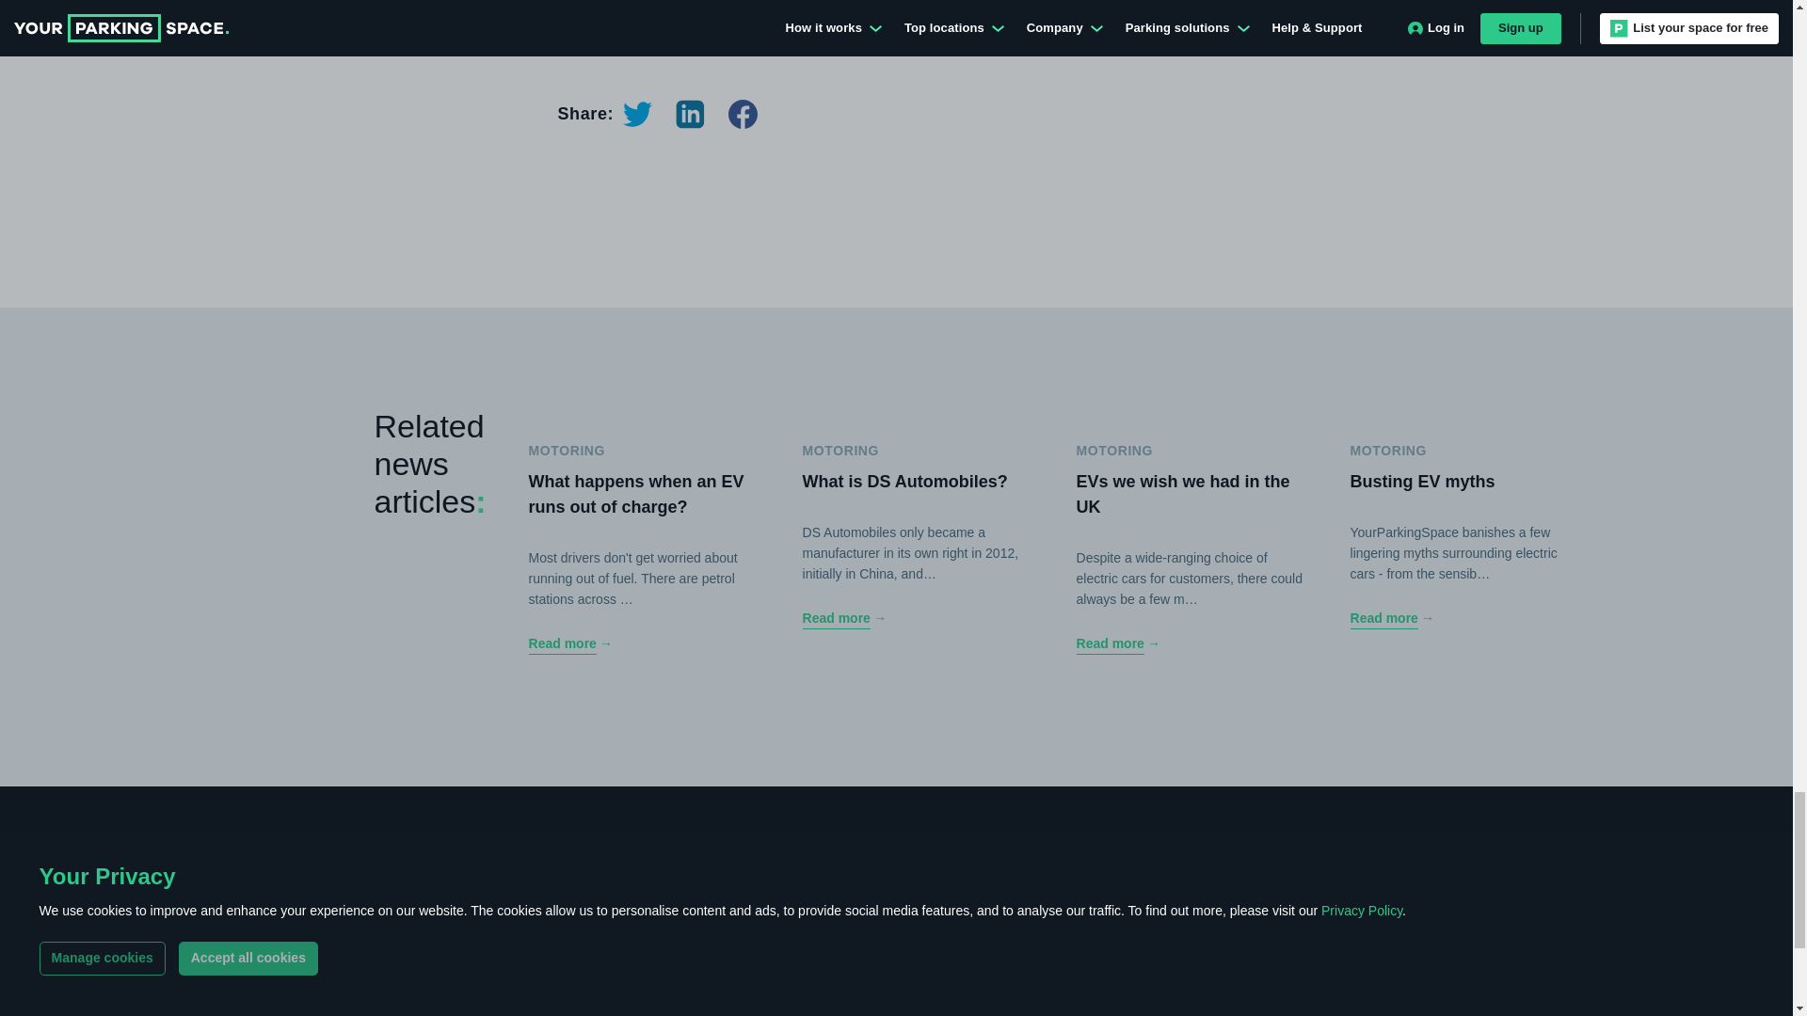 This screenshot has width=1807, height=1016. What do you see at coordinates (642, 643) in the screenshot?
I see `What happens when an EV runs out of charge?` at bounding box center [642, 643].